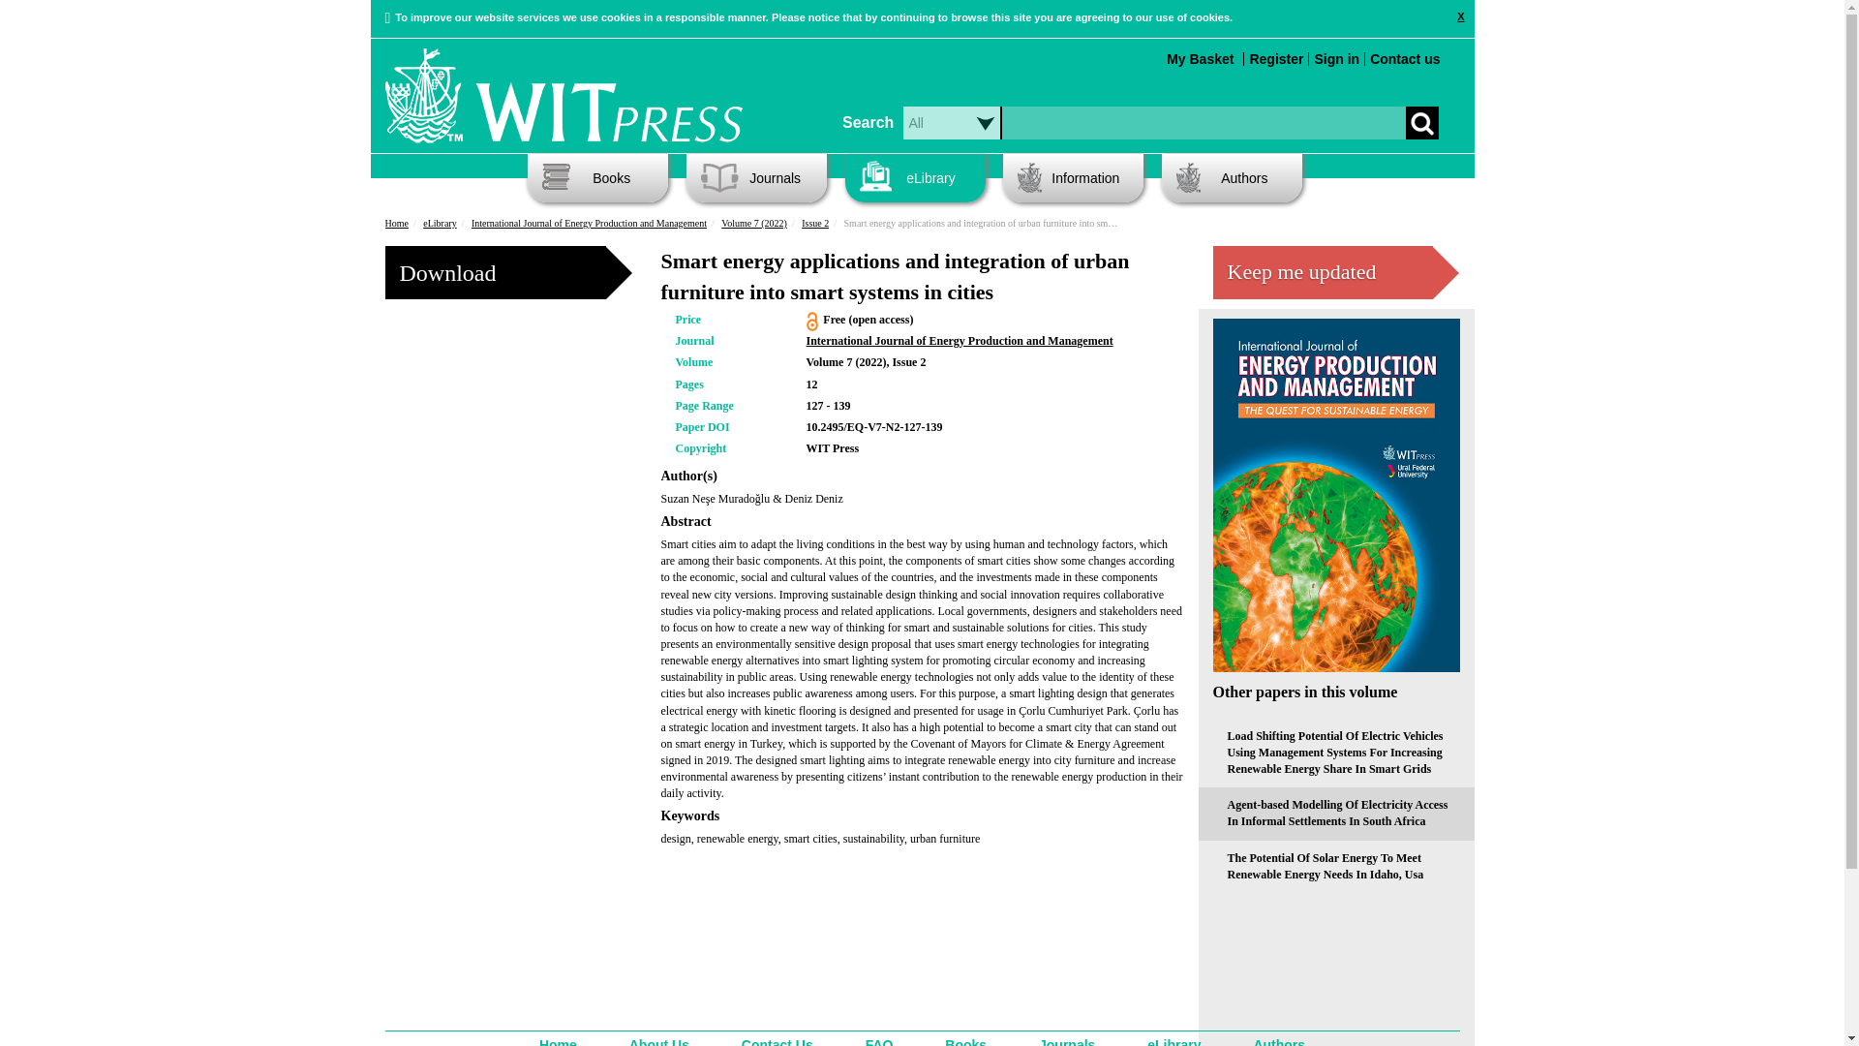 The image size is (1859, 1046). What do you see at coordinates (1336, 58) in the screenshot?
I see `Sign in` at bounding box center [1336, 58].